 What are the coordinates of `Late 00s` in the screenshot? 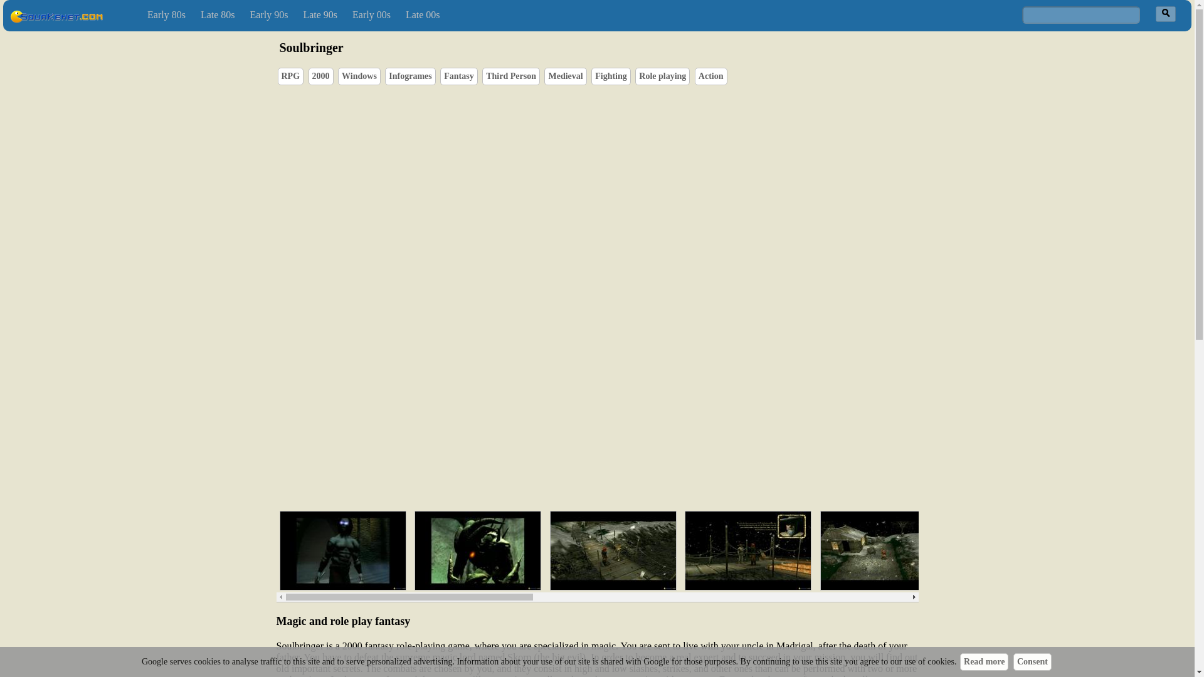 It's located at (423, 15).